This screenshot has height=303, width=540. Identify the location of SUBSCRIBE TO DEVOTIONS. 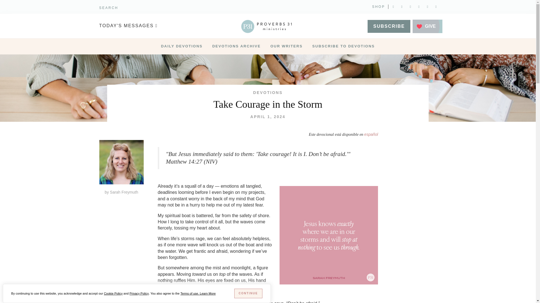
(343, 47).